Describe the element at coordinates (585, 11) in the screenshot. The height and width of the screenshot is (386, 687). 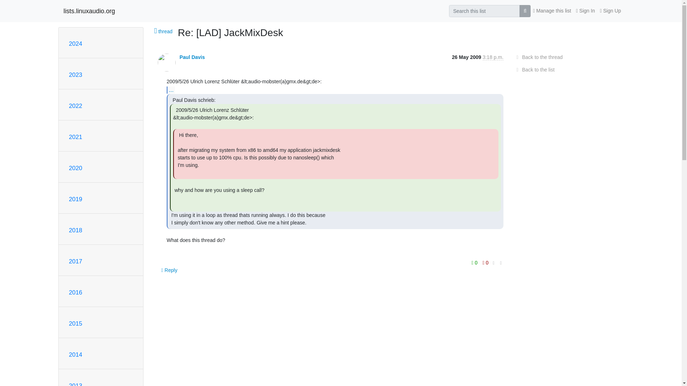
I see `Sign In` at that location.